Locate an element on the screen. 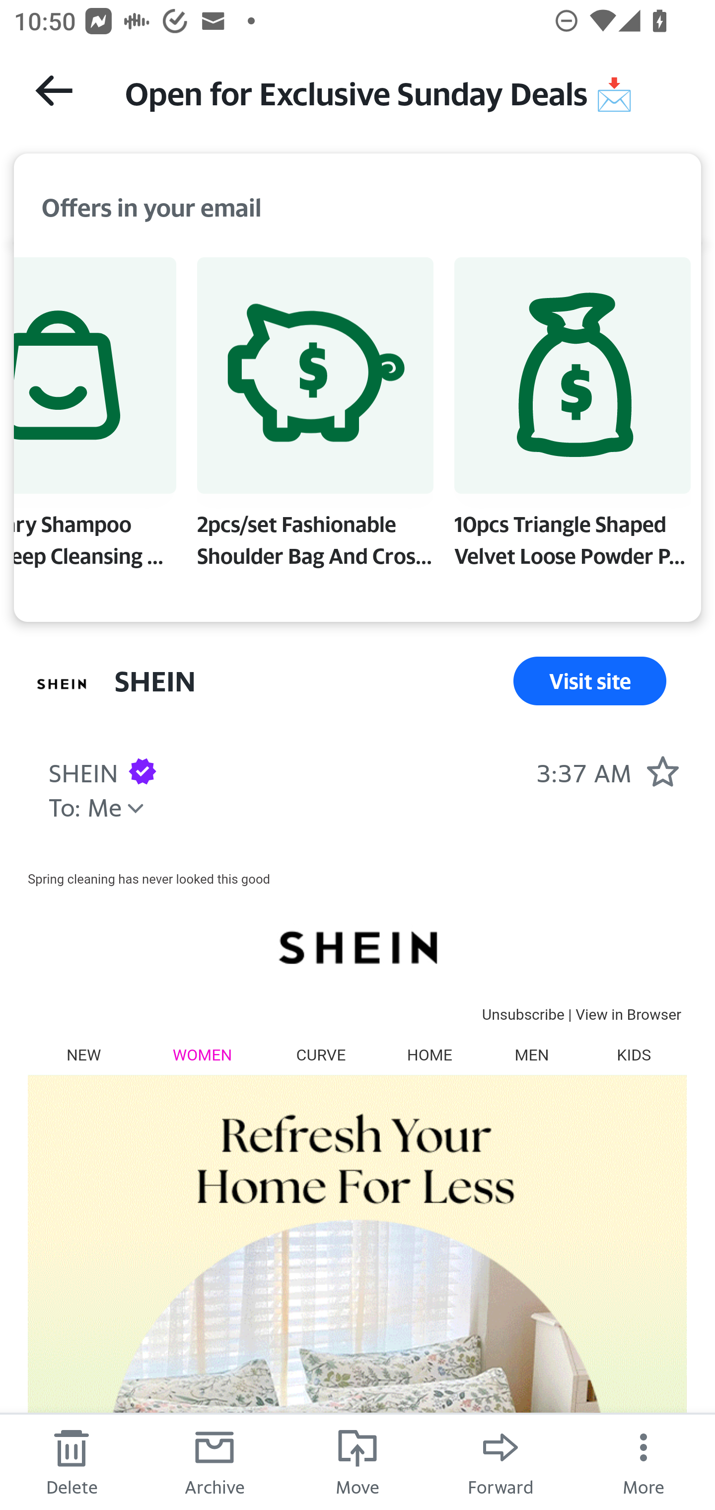 Image resolution: width=715 pixels, height=1510 pixels. SHEIN Sender SHEIN is located at coordinates (83, 770).